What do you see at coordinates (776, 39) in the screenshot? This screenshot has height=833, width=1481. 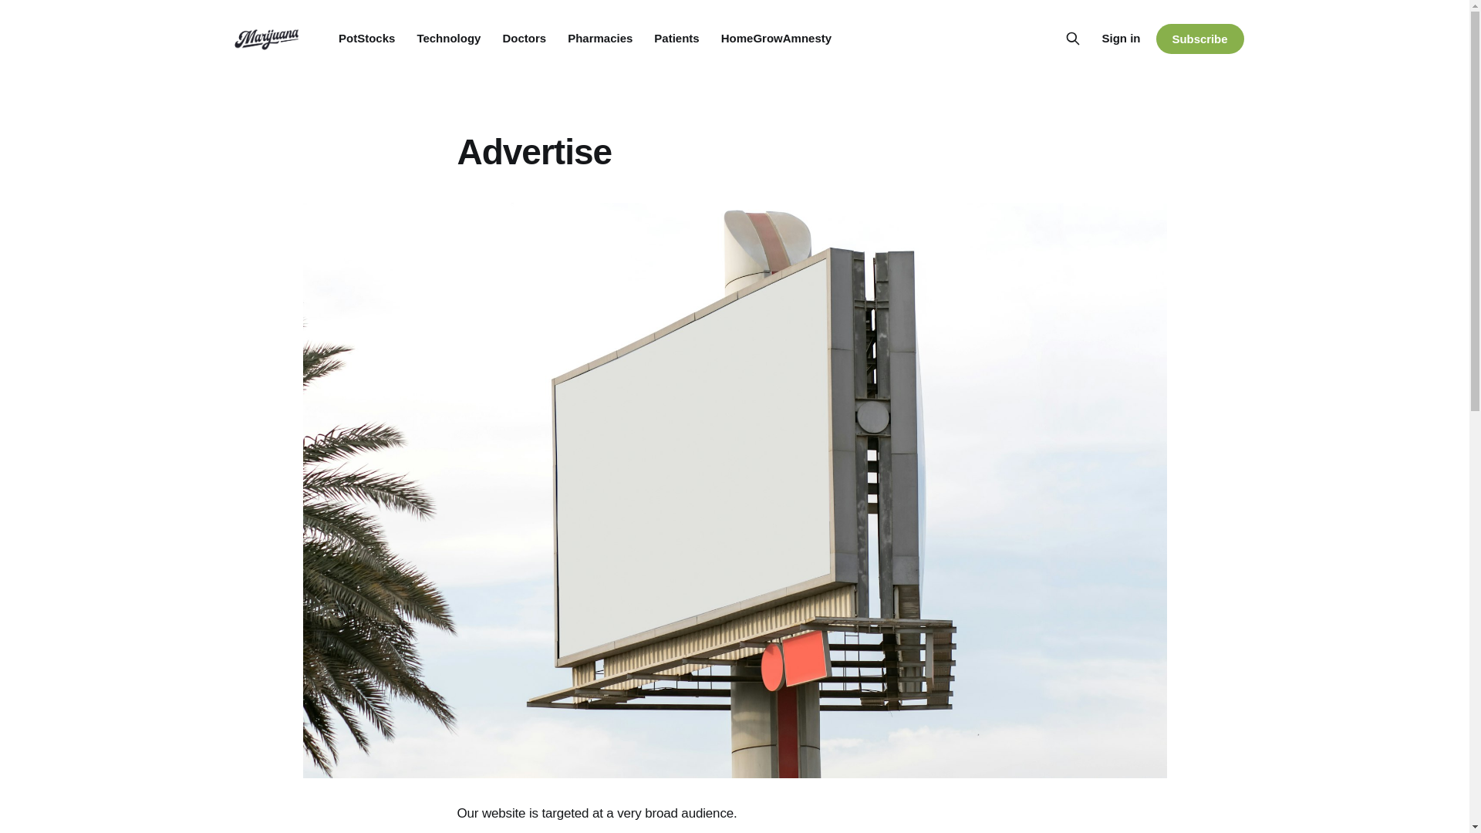 I see `HomeGrowAmnesty` at bounding box center [776, 39].